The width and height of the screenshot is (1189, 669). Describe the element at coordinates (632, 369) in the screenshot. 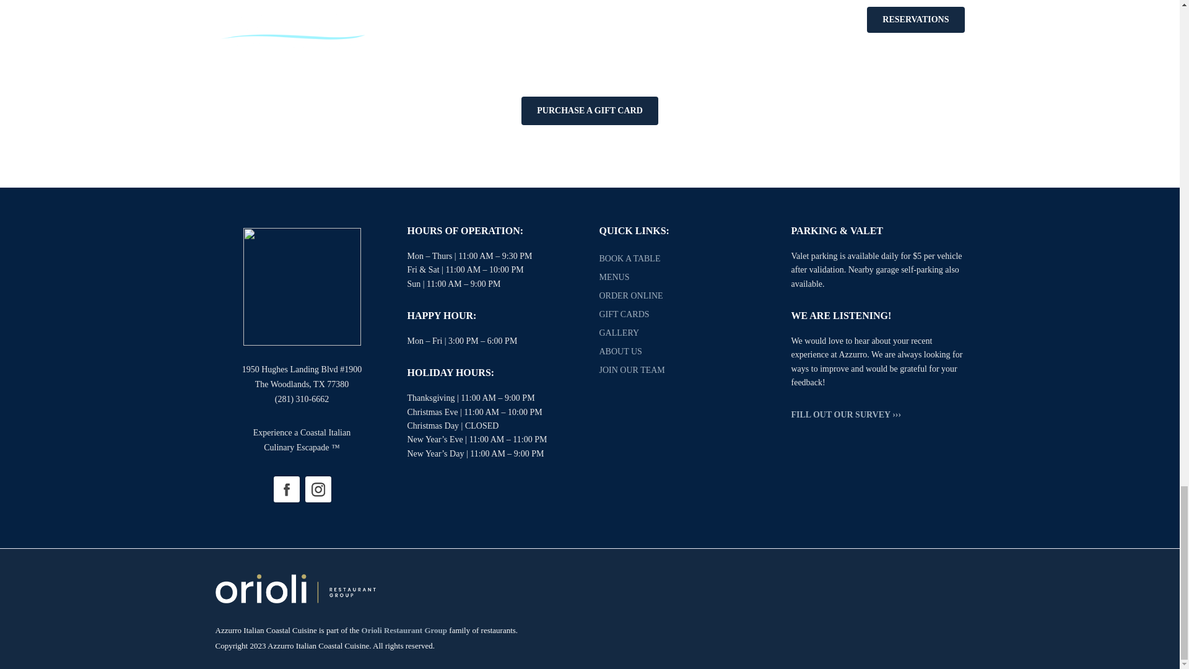

I see `JOIN OUR TEAM` at that location.